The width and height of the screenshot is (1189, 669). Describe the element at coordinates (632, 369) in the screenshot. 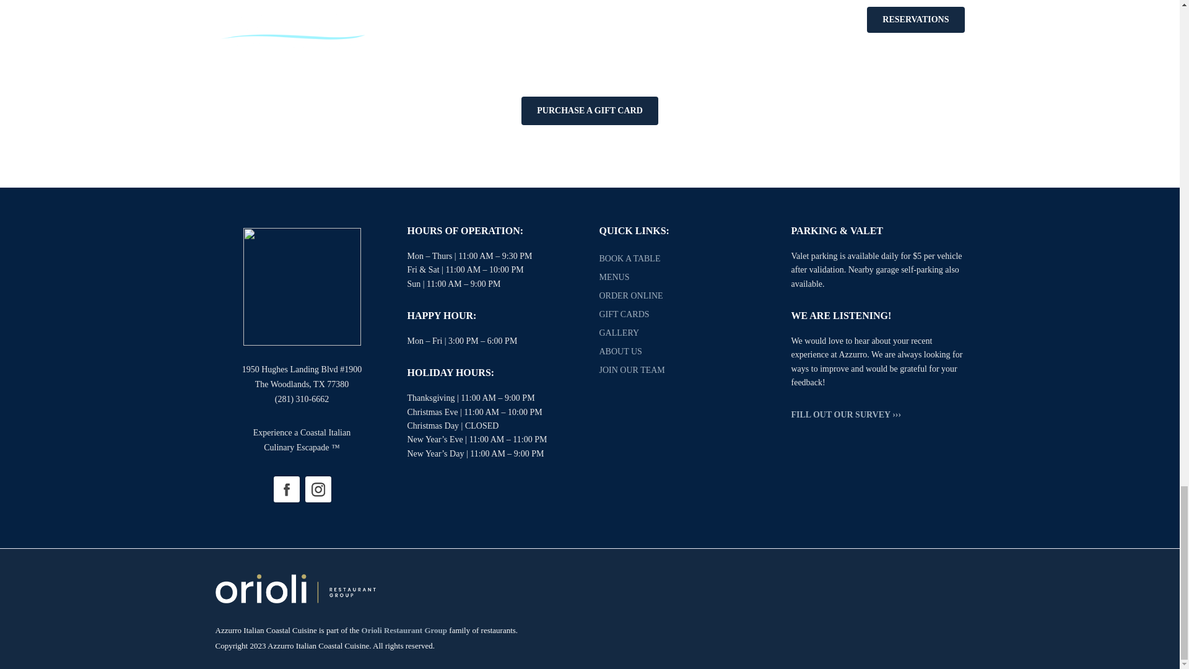

I see `JOIN OUR TEAM` at that location.